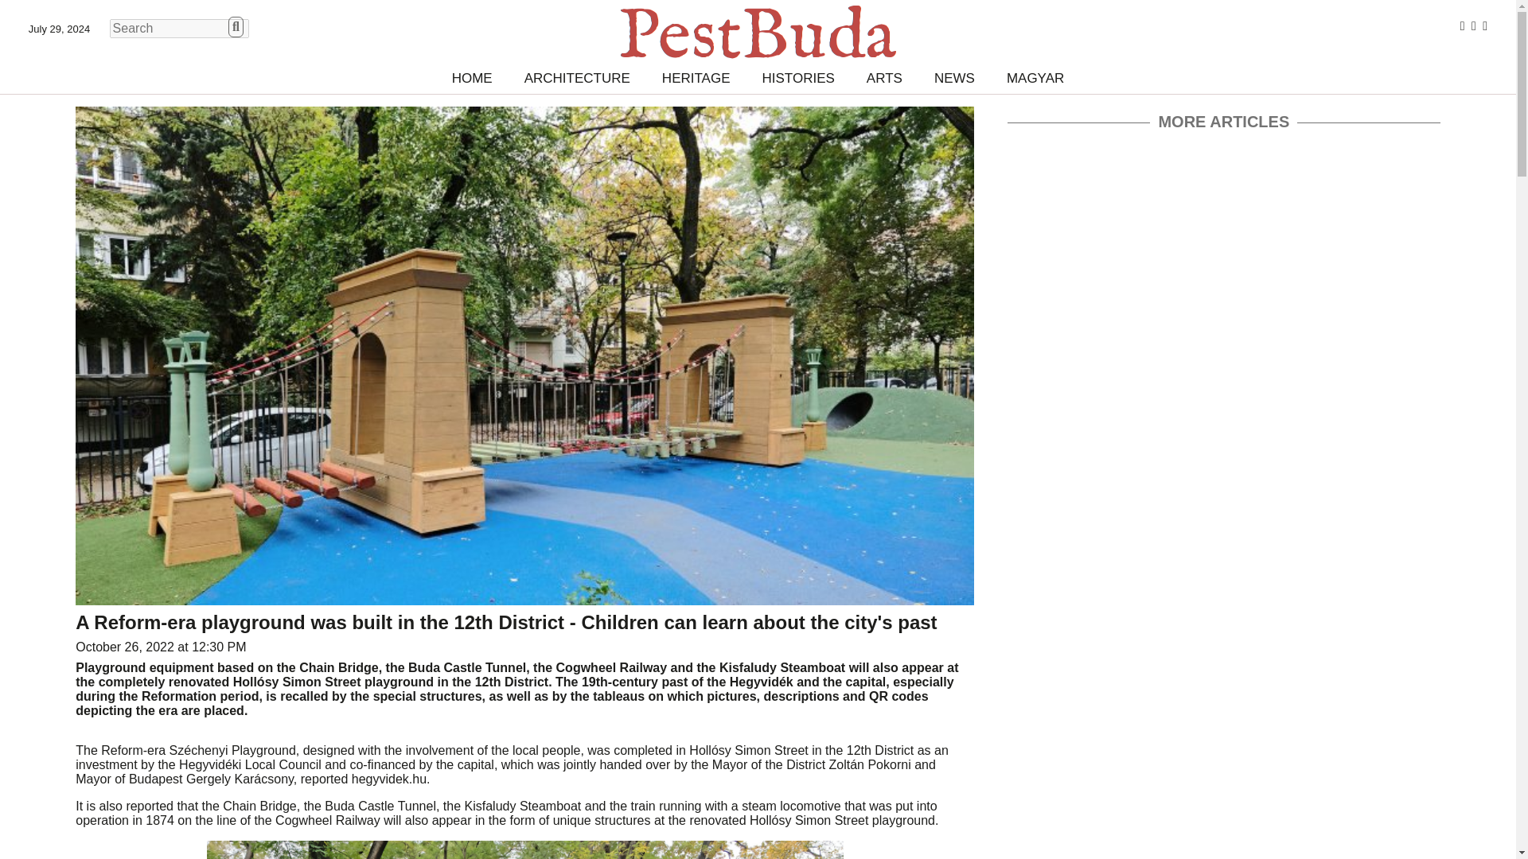  Describe the element at coordinates (758, 32) in the screenshot. I see `homepage` at that location.